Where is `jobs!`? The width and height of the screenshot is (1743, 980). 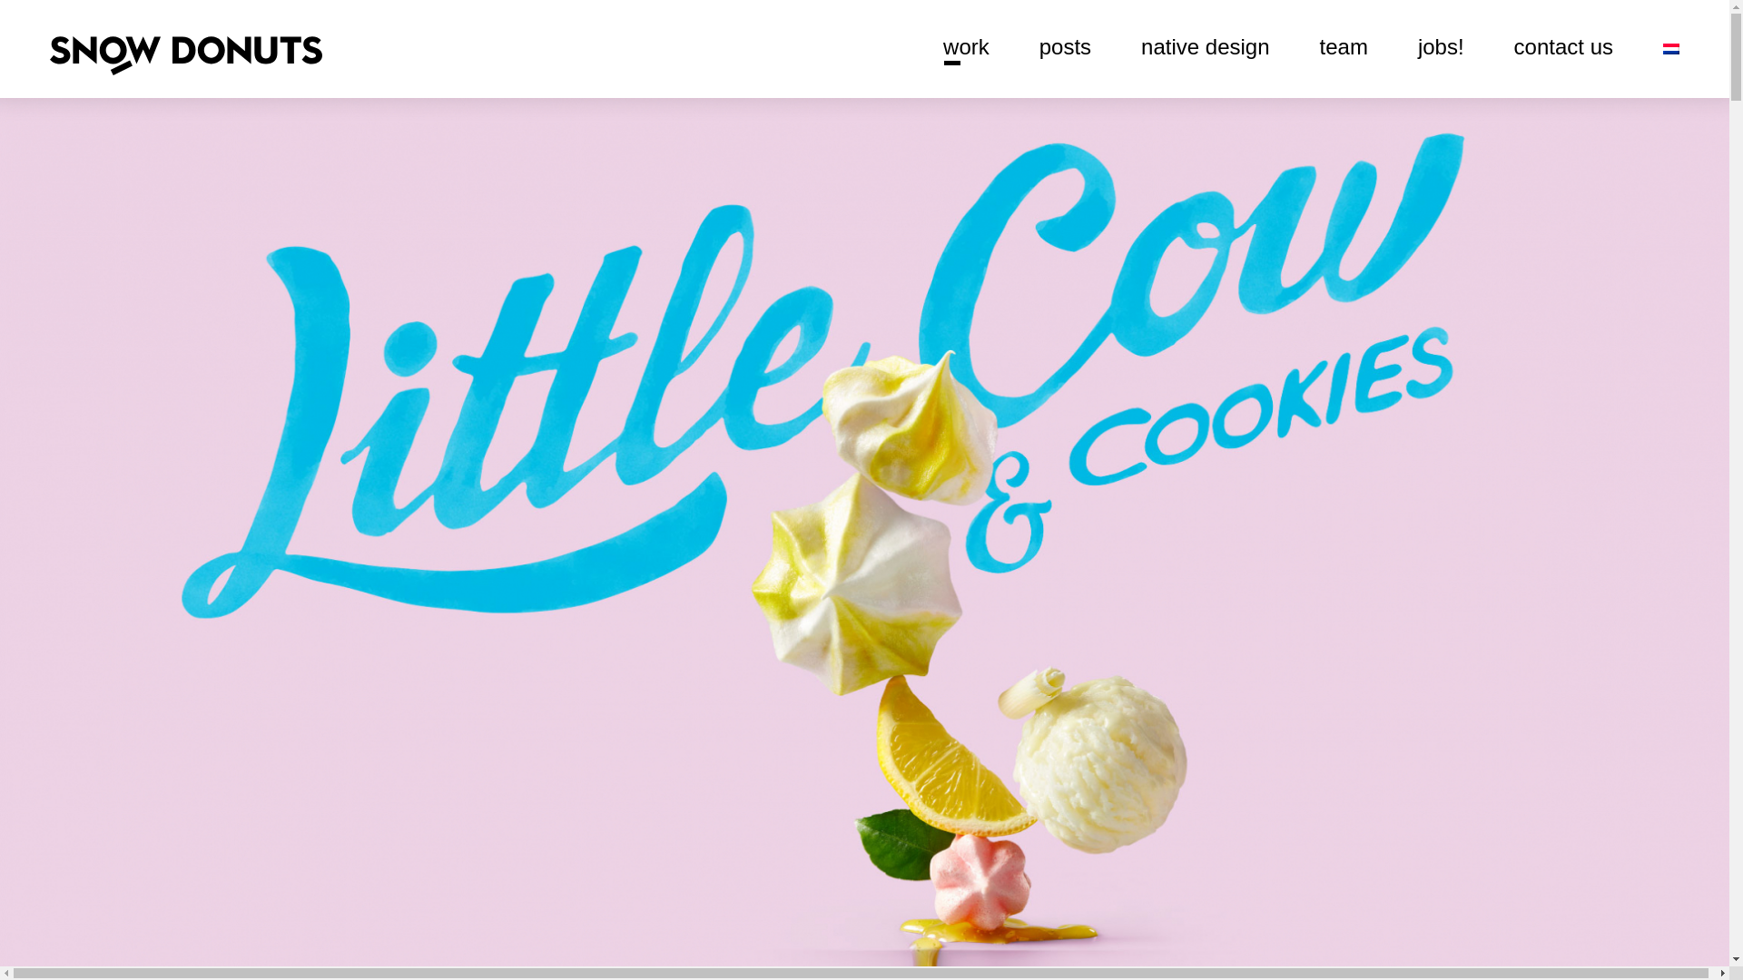 jobs! is located at coordinates (1441, 46).